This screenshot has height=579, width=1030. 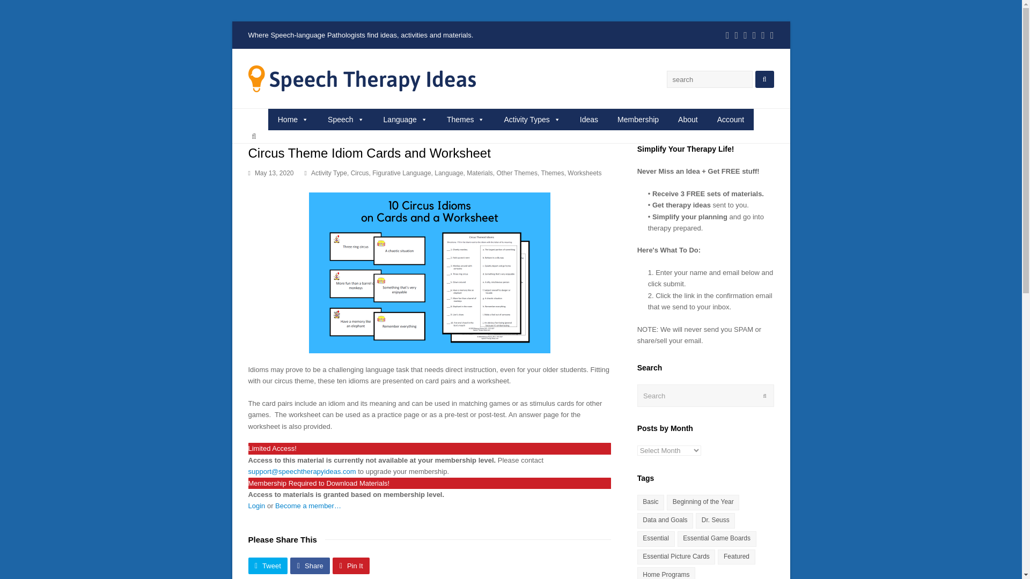 I want to click on Home, so click(x=293, y=120).